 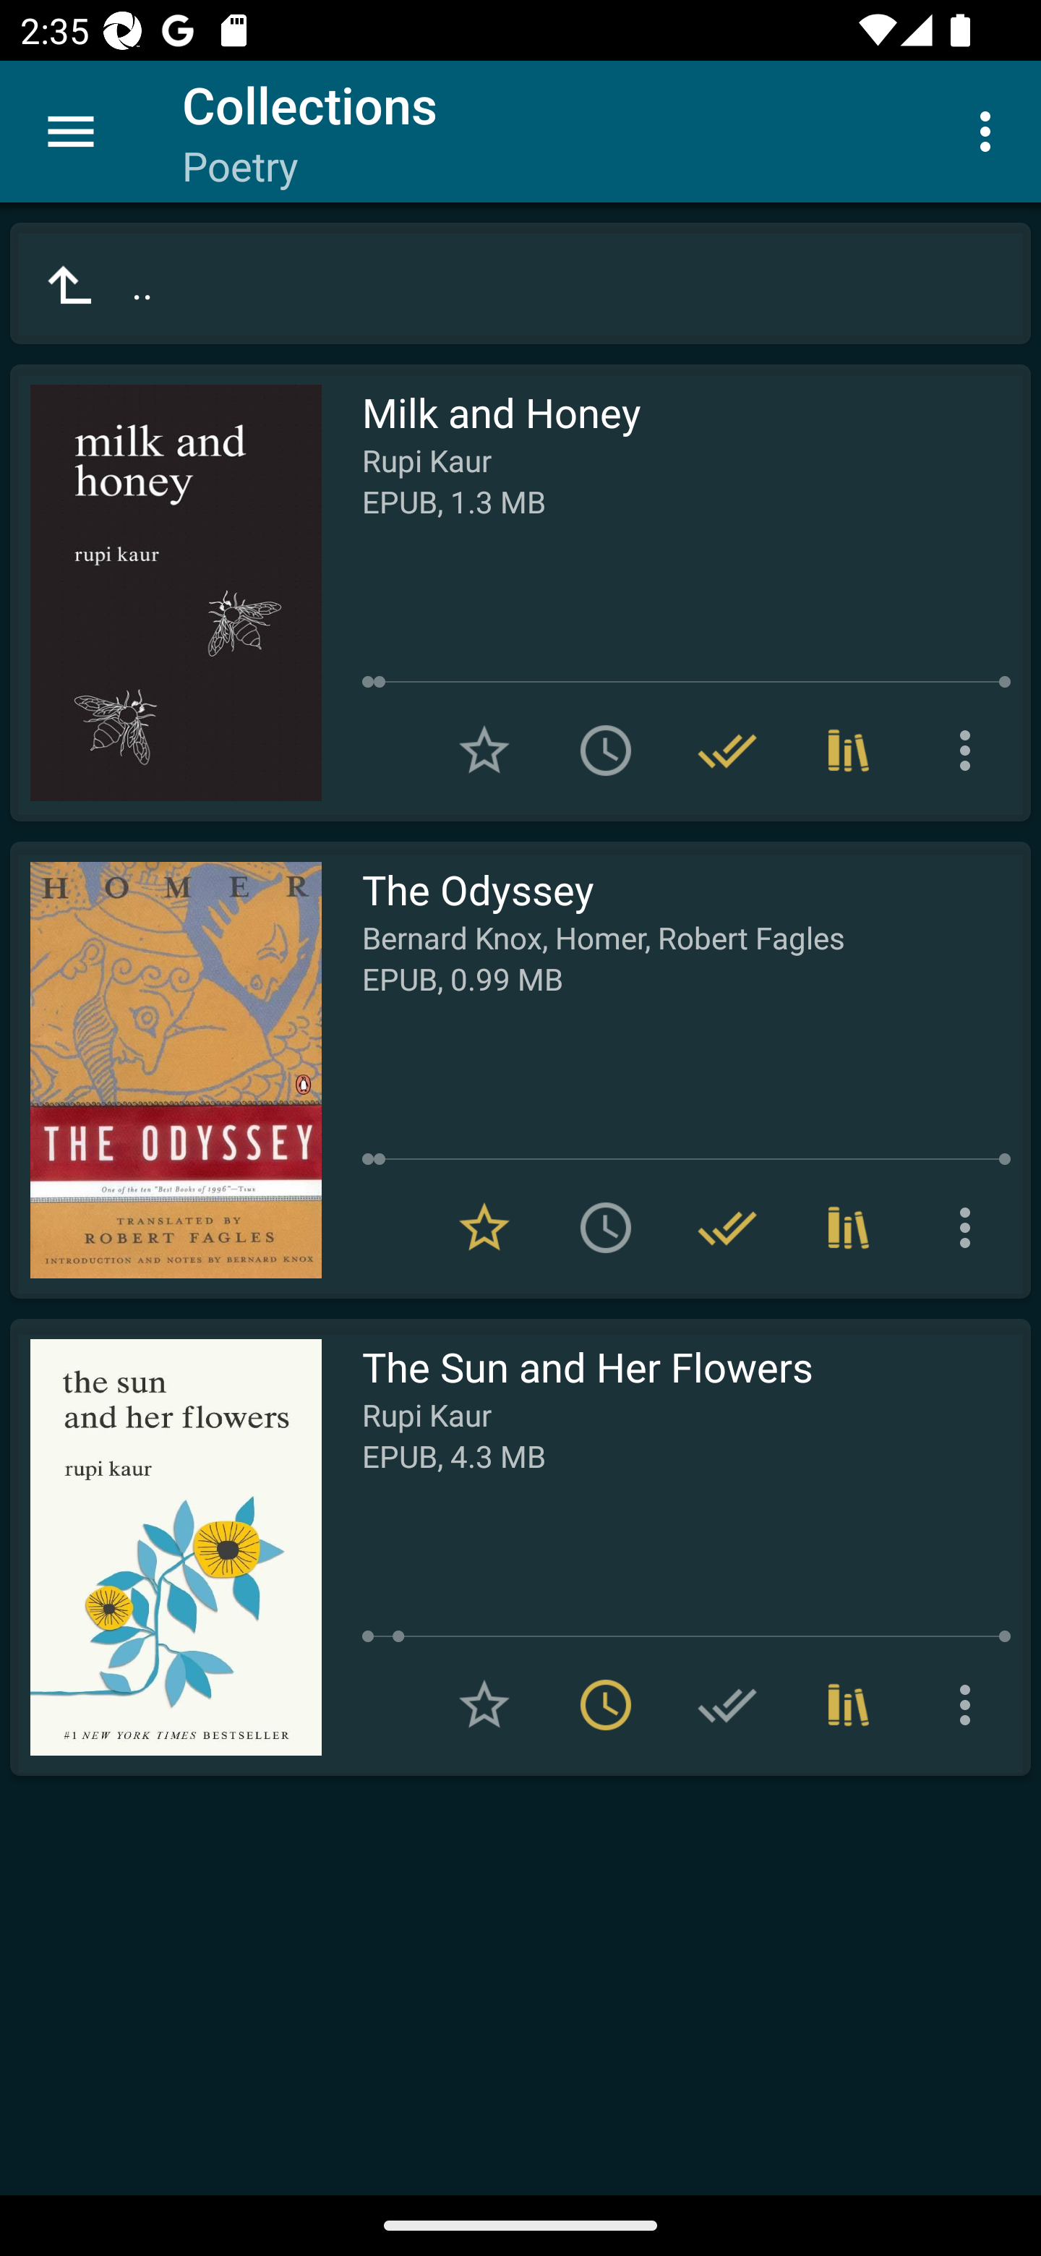 What do you see at coordinates (970, 1705) in the screenshot?
I see `More options` at bounding box center [970, 1705].